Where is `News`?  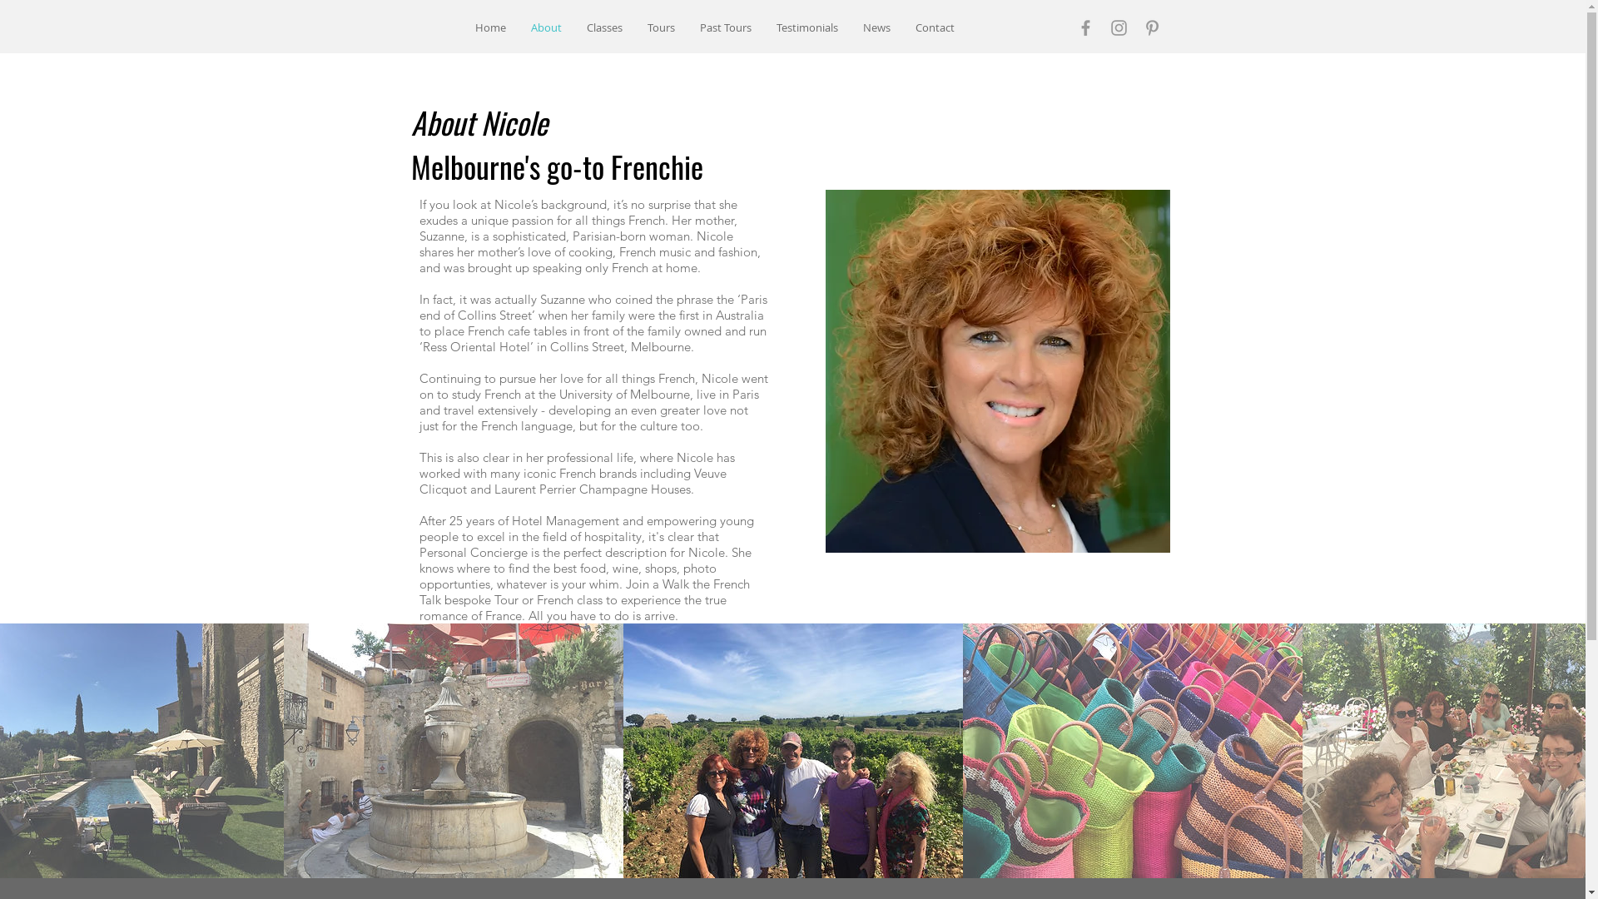 News is located at coordinates (877, 28).